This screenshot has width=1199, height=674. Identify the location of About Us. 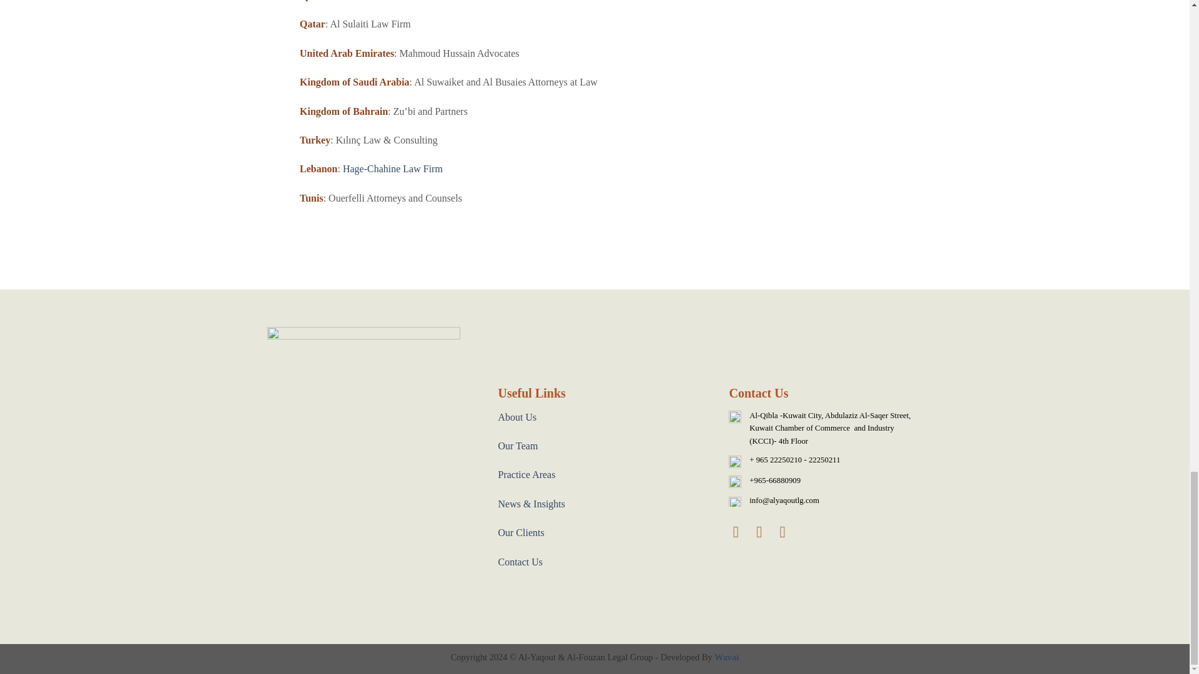
(516, 417).